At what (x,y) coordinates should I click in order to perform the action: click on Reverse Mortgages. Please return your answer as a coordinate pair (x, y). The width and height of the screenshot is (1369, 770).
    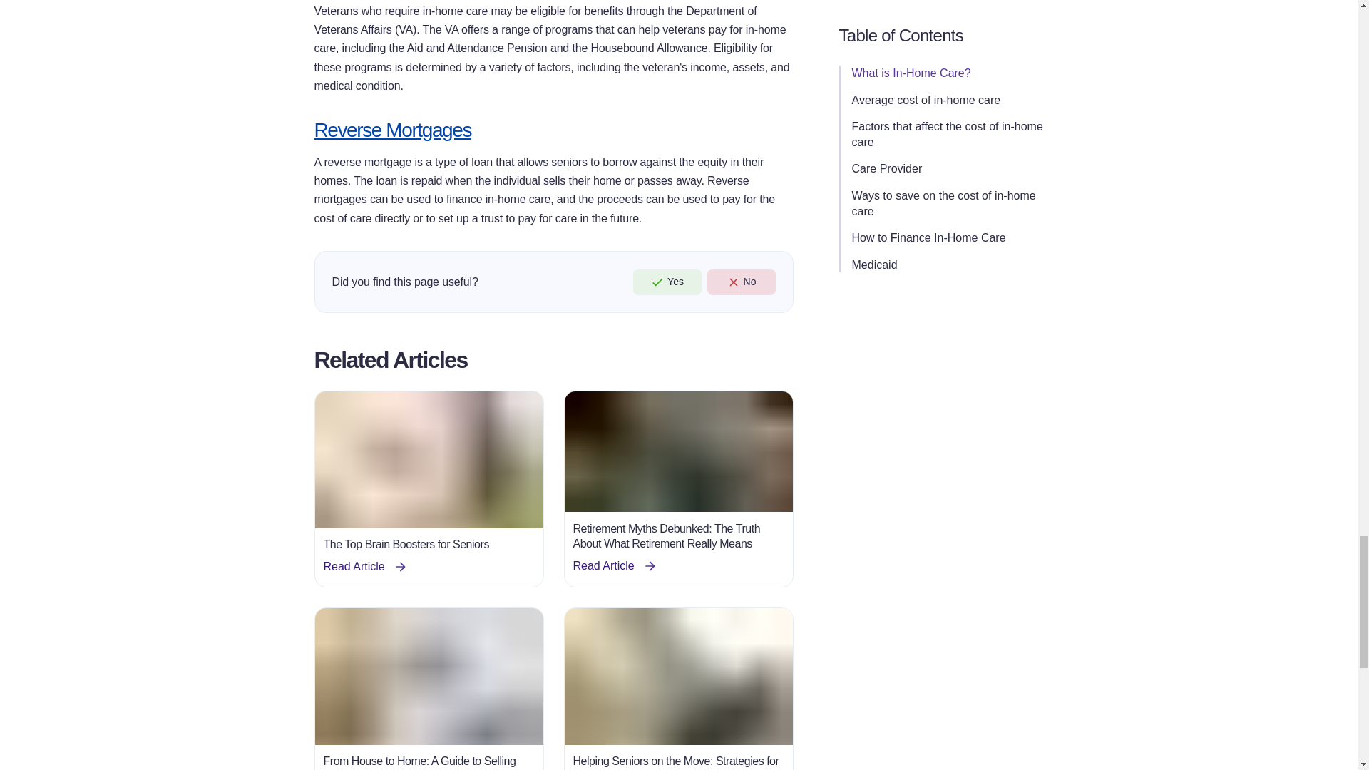
    Looking at the image, I should click on (392, 129).